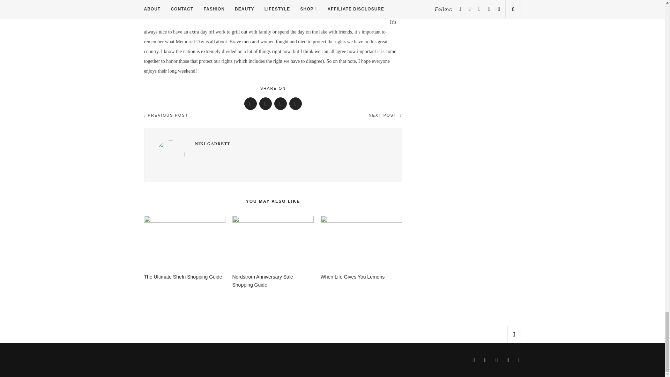 This screenshot has height=377, width=670. What do you see at coordinates (263, 281) in the screenshot?
I see `Nordstrom Anniversary Sale Shopping Guide` at bounding box center [263, 281].